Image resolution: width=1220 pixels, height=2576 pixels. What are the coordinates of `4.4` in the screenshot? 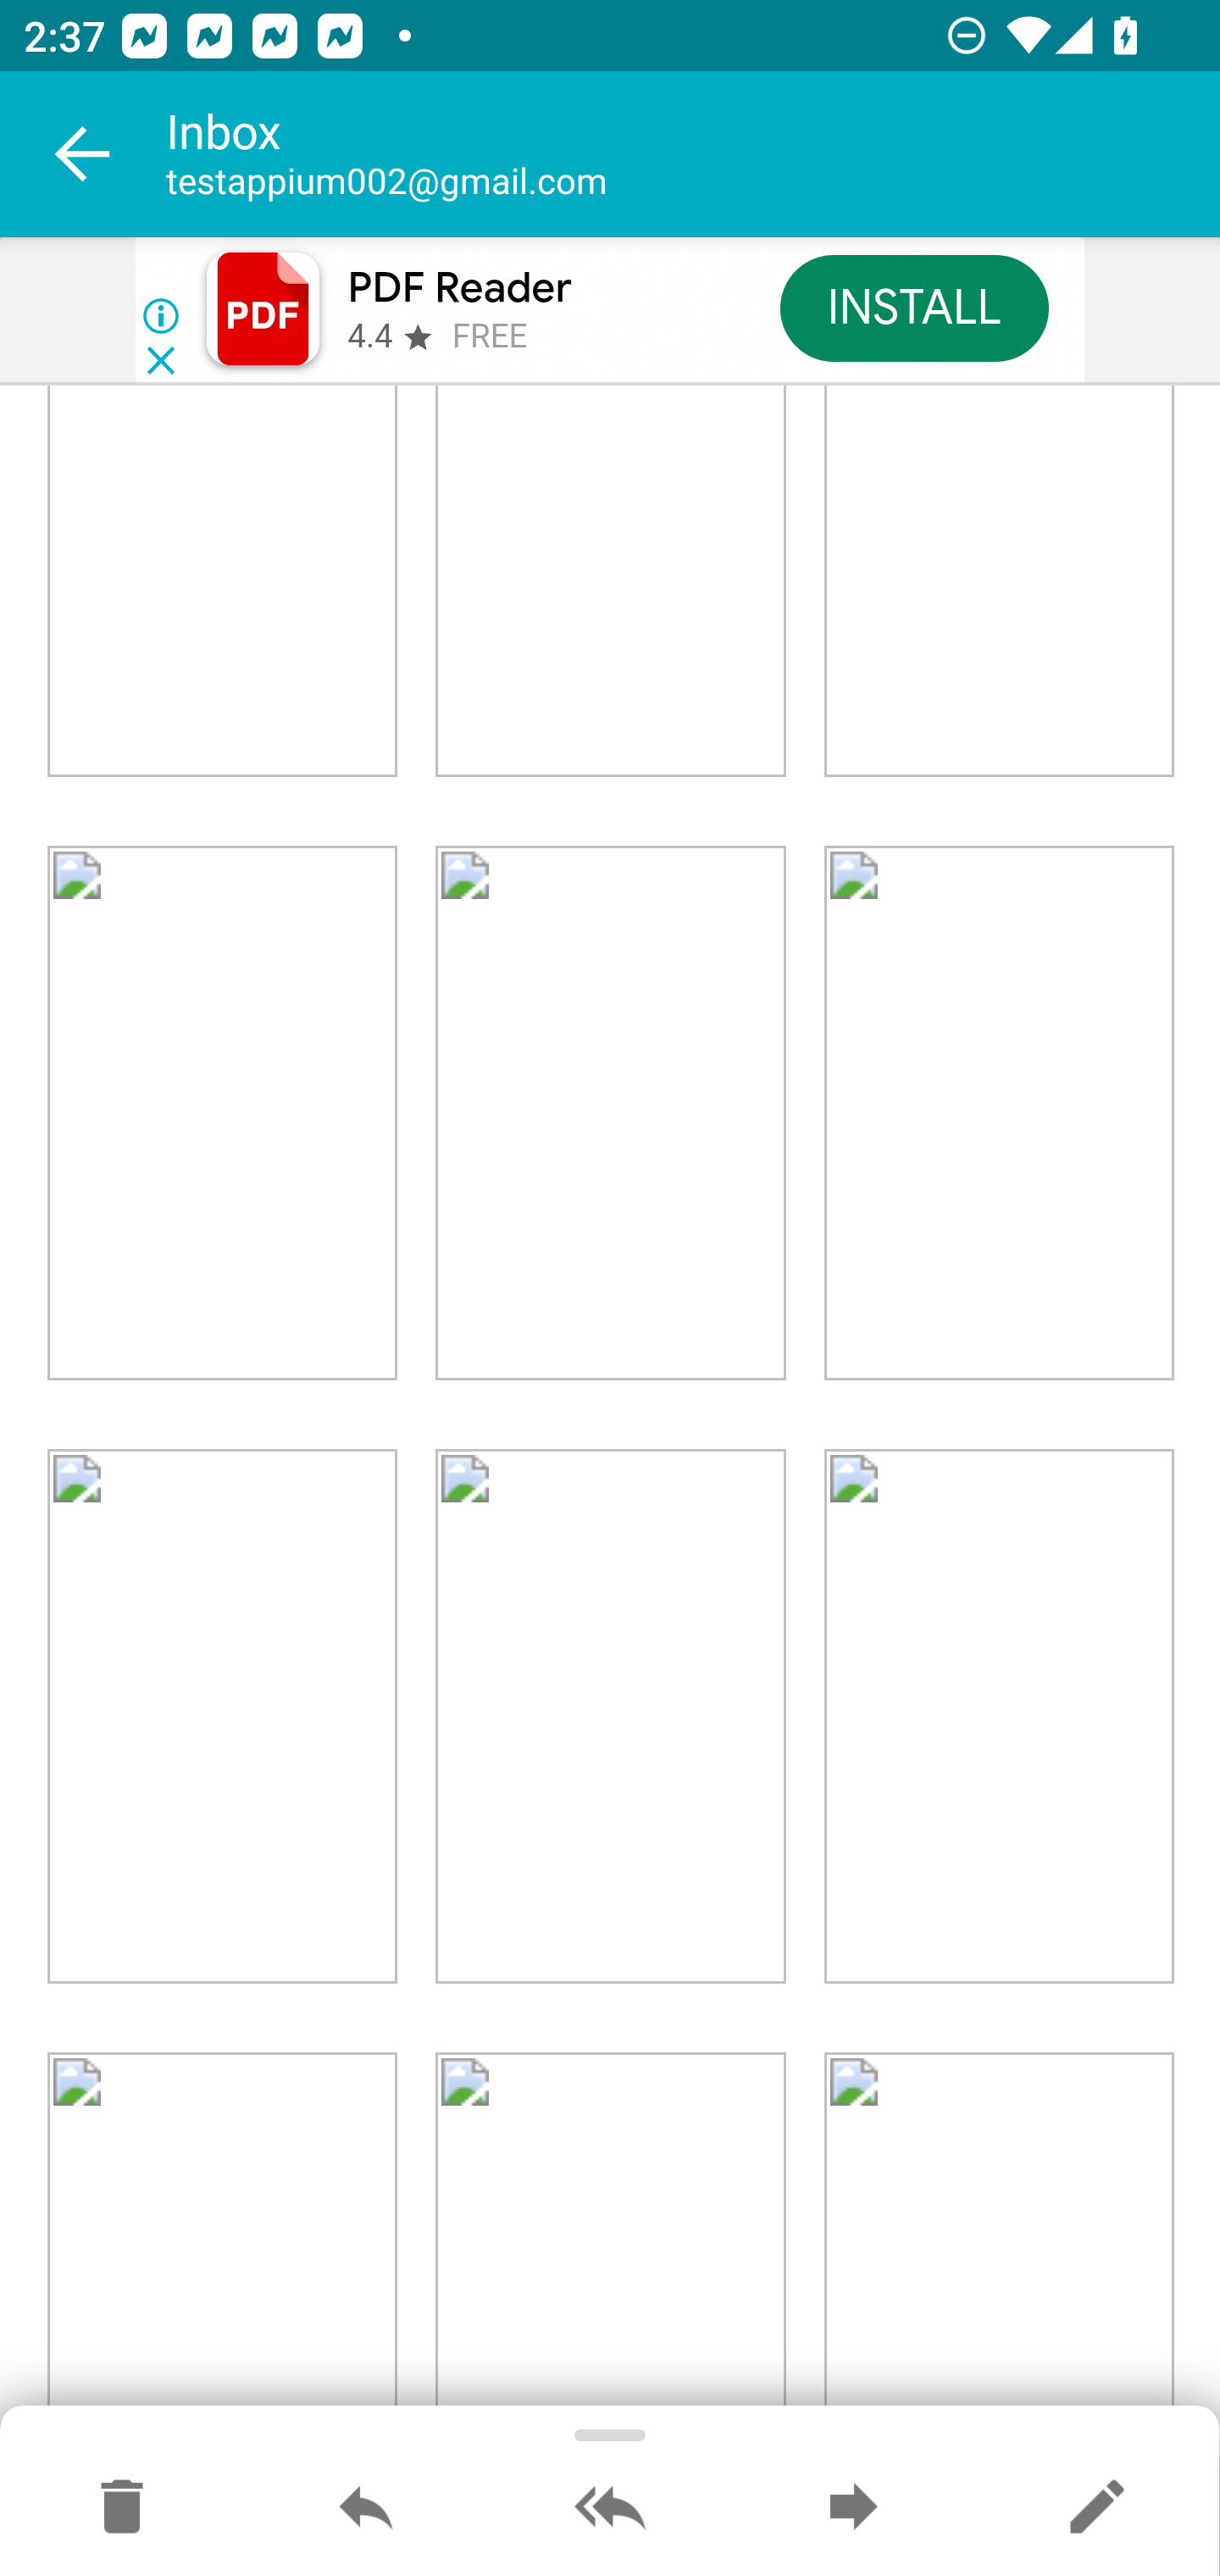 It's located at (369, 337).